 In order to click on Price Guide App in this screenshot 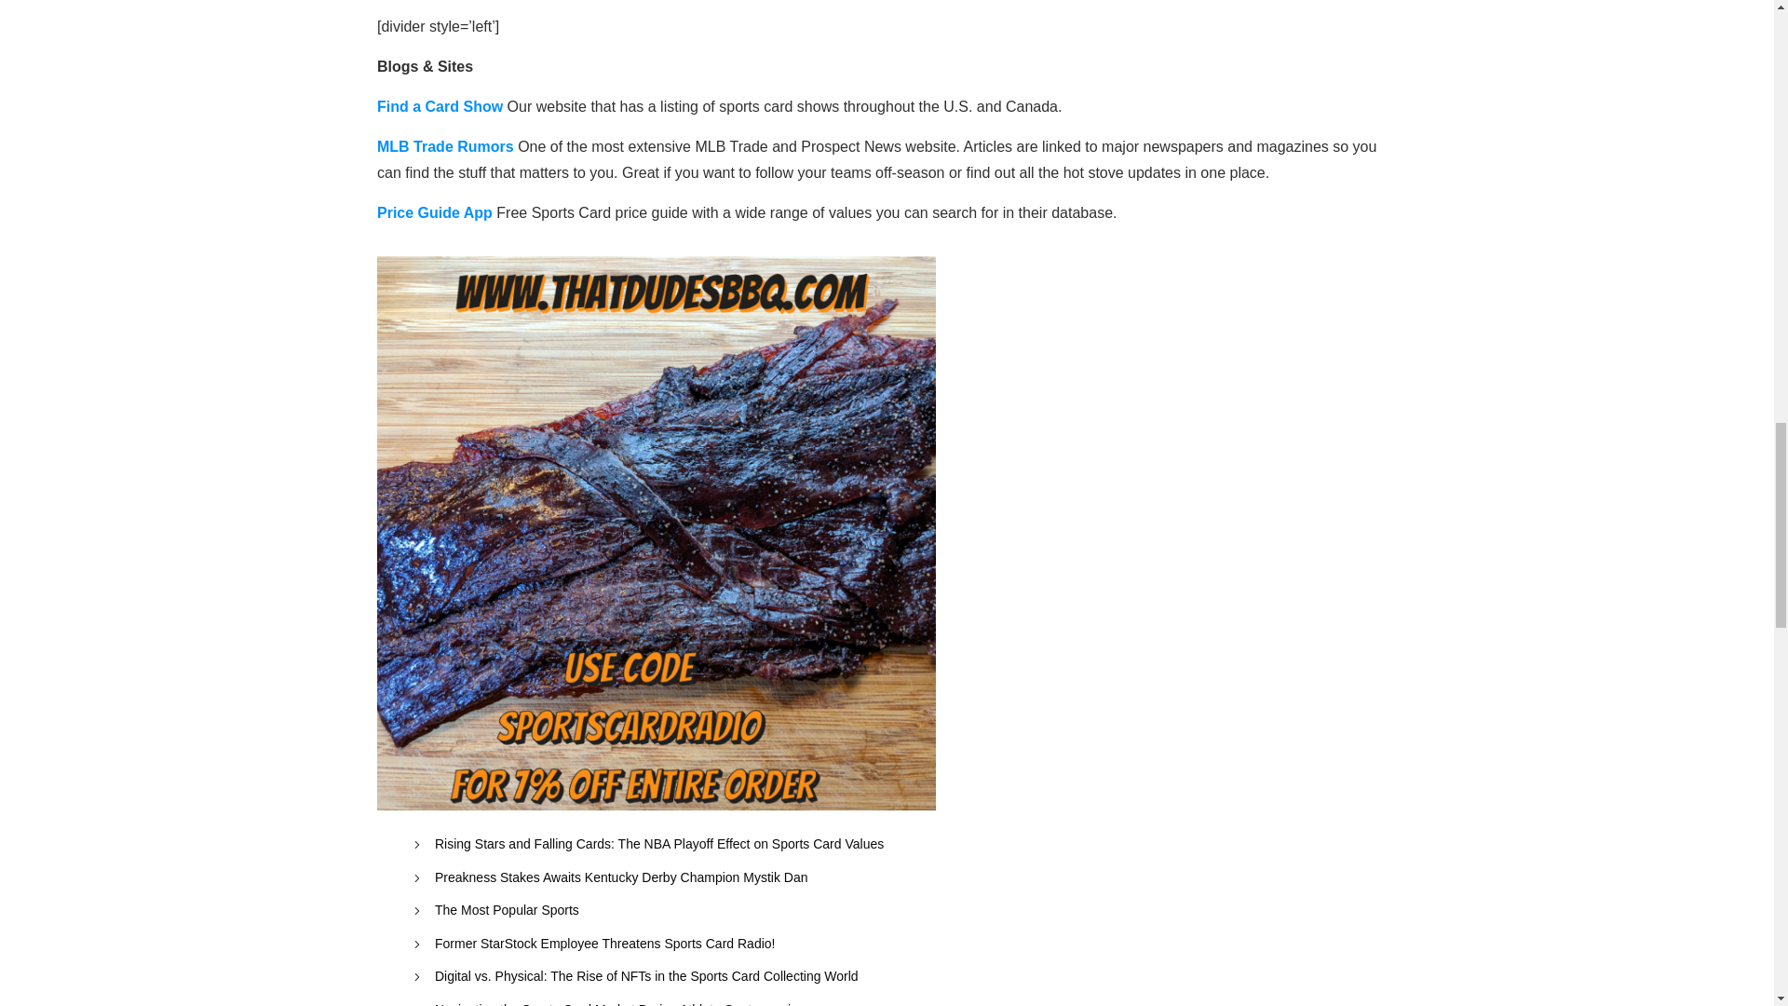, I will do `click(435, 212)`.